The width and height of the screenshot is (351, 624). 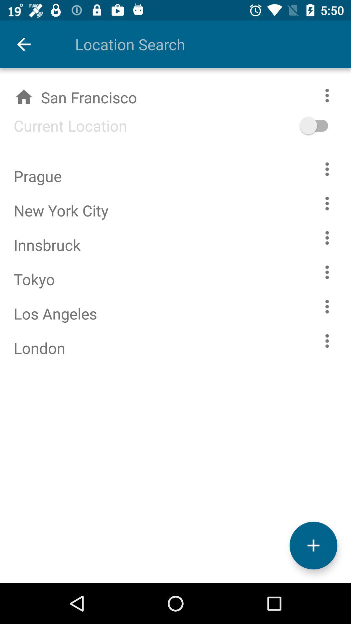 I want to click on customize location, so click(x=327, y=341).